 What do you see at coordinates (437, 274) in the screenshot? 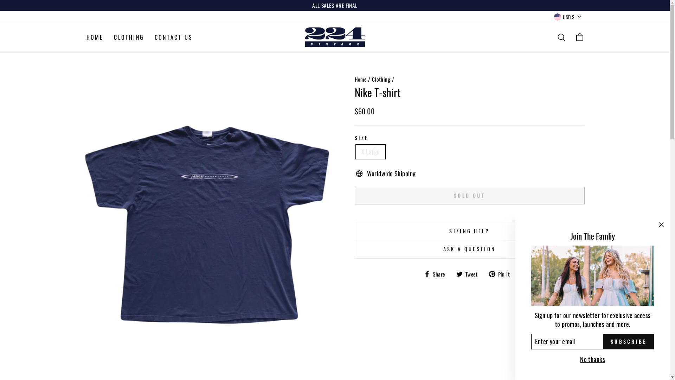
I see `Share
Share on Facebook` at bounding box center [437, 274].